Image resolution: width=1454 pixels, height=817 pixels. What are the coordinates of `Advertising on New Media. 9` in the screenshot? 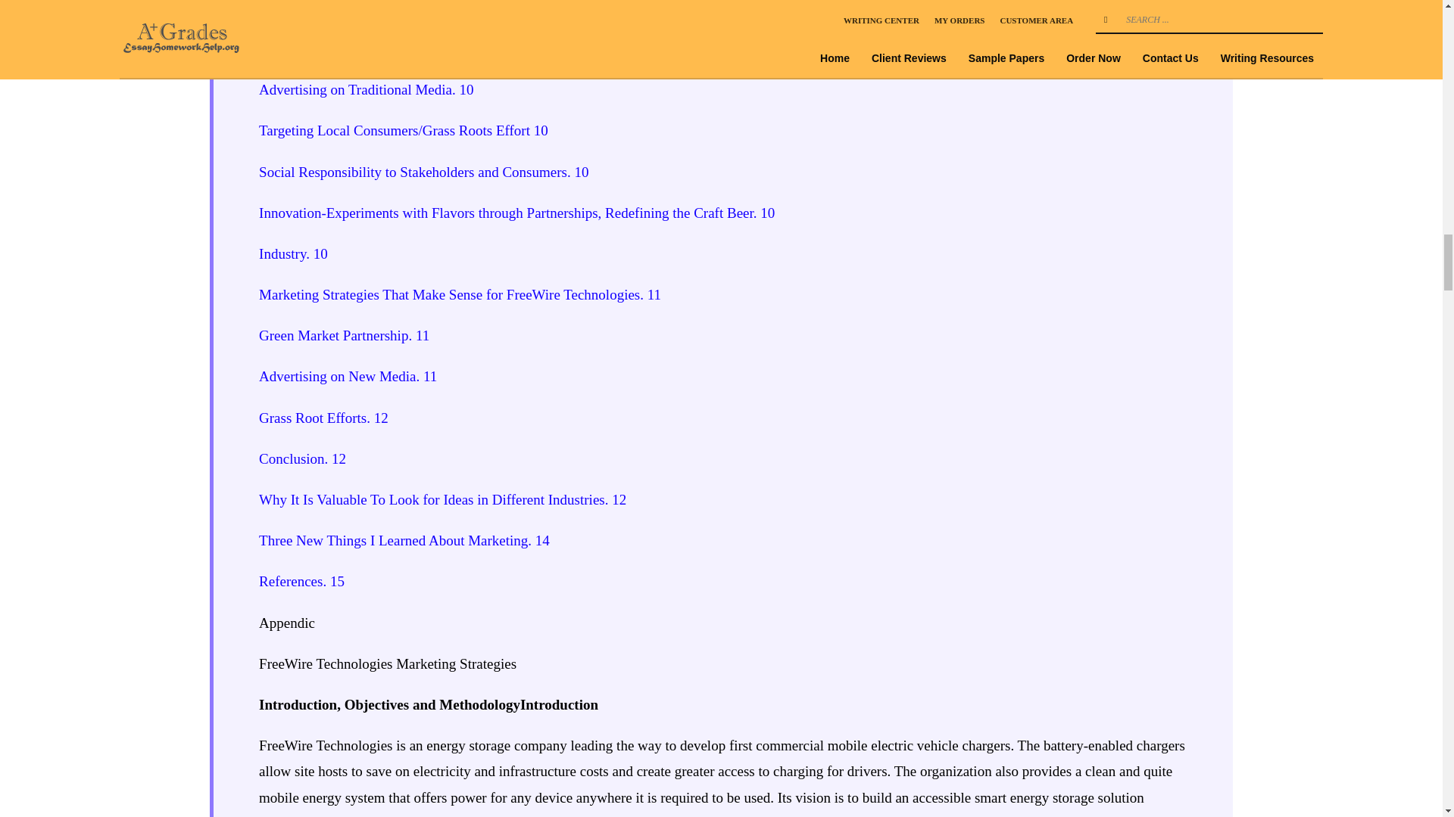 It's located at (344, 48).